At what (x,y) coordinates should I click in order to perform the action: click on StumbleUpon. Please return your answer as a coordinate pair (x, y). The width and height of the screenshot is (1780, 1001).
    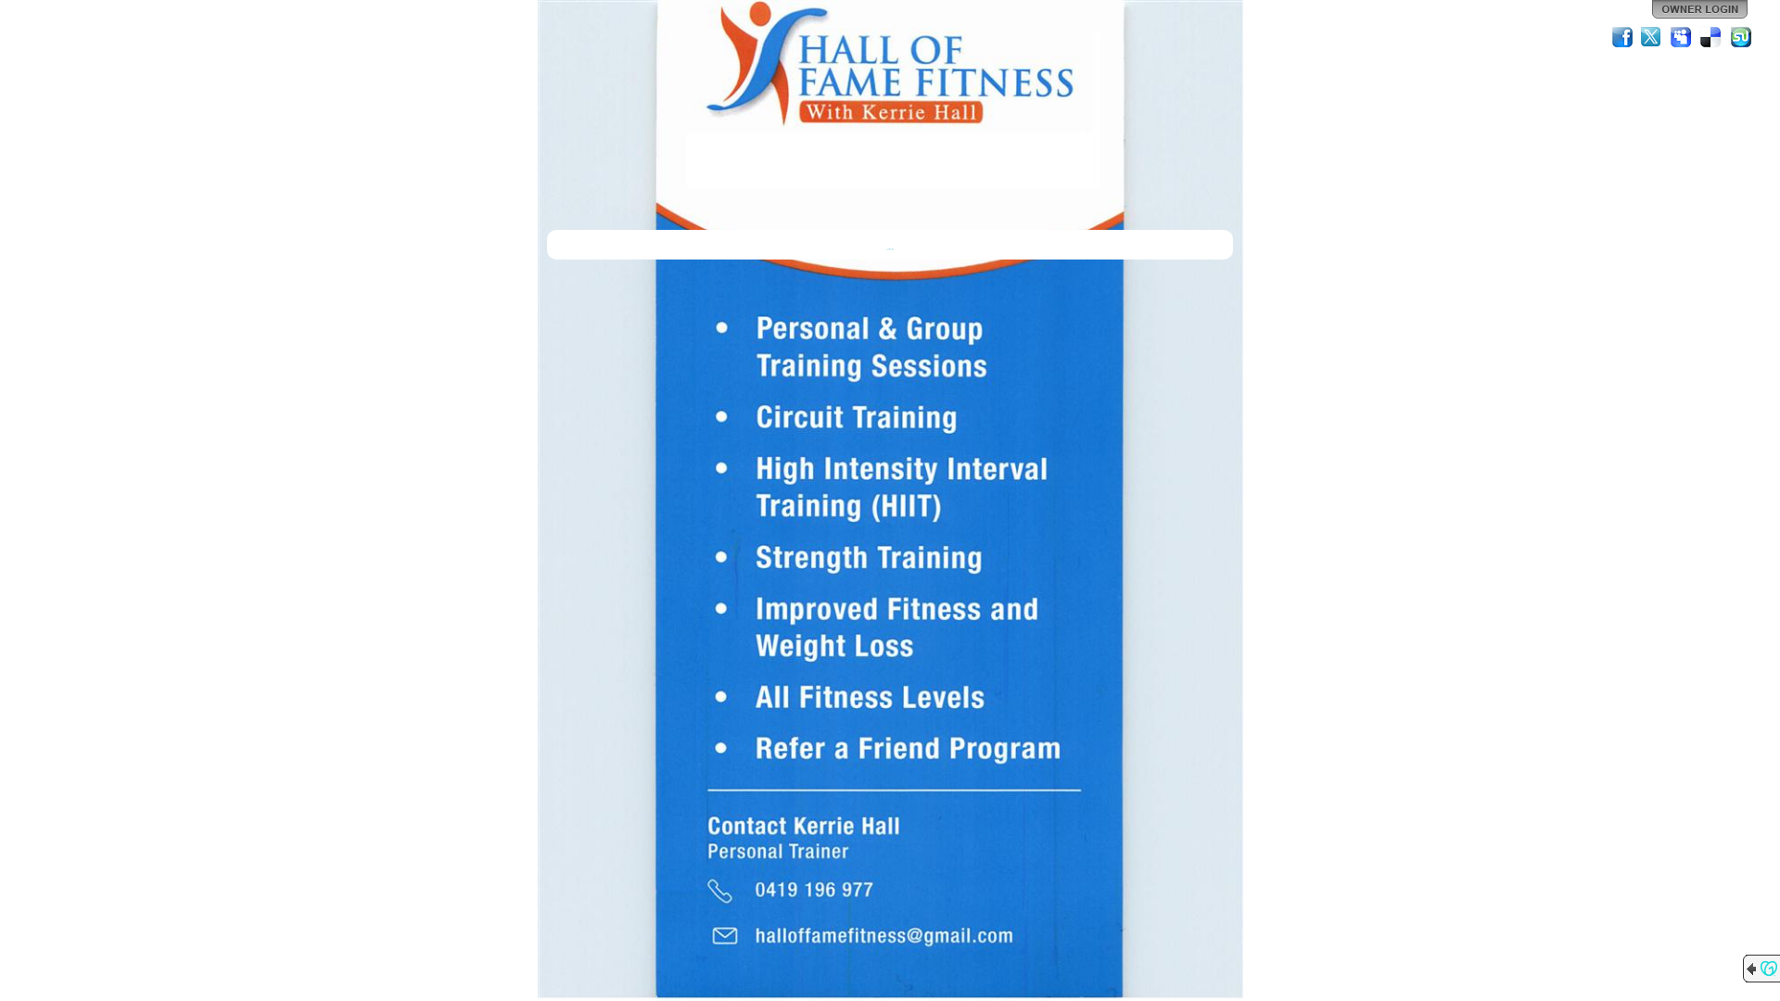
    Looking at the image, I should click on (1741, 37).